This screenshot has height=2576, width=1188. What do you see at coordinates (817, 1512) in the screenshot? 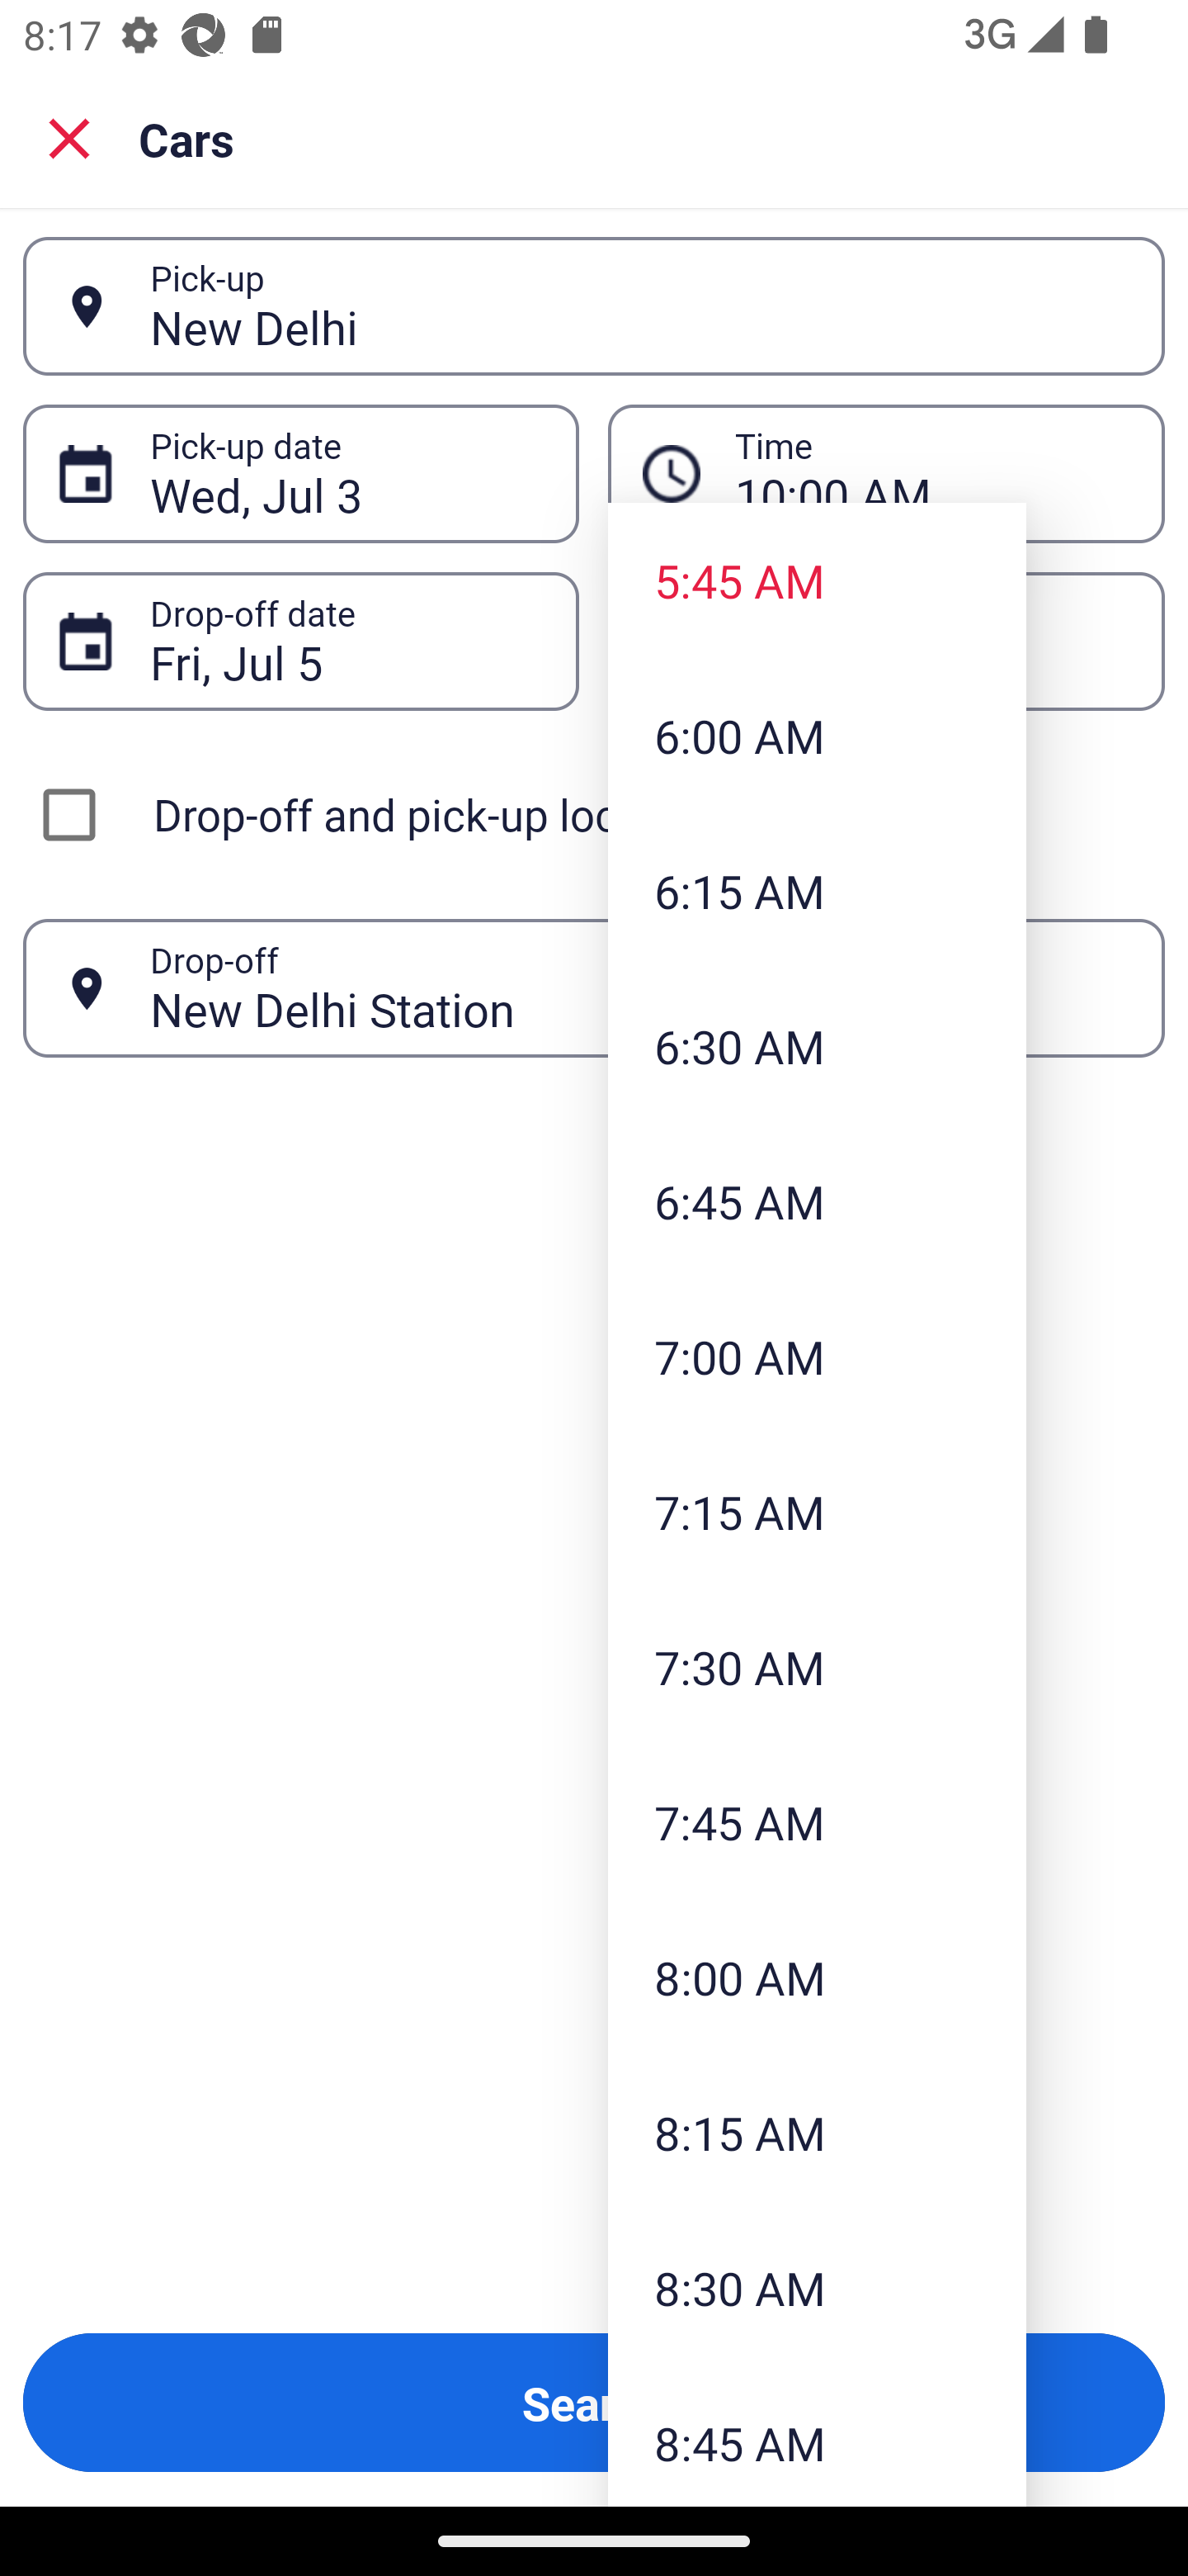
I see `7:15 AM` at bounding box center [817, 1512].